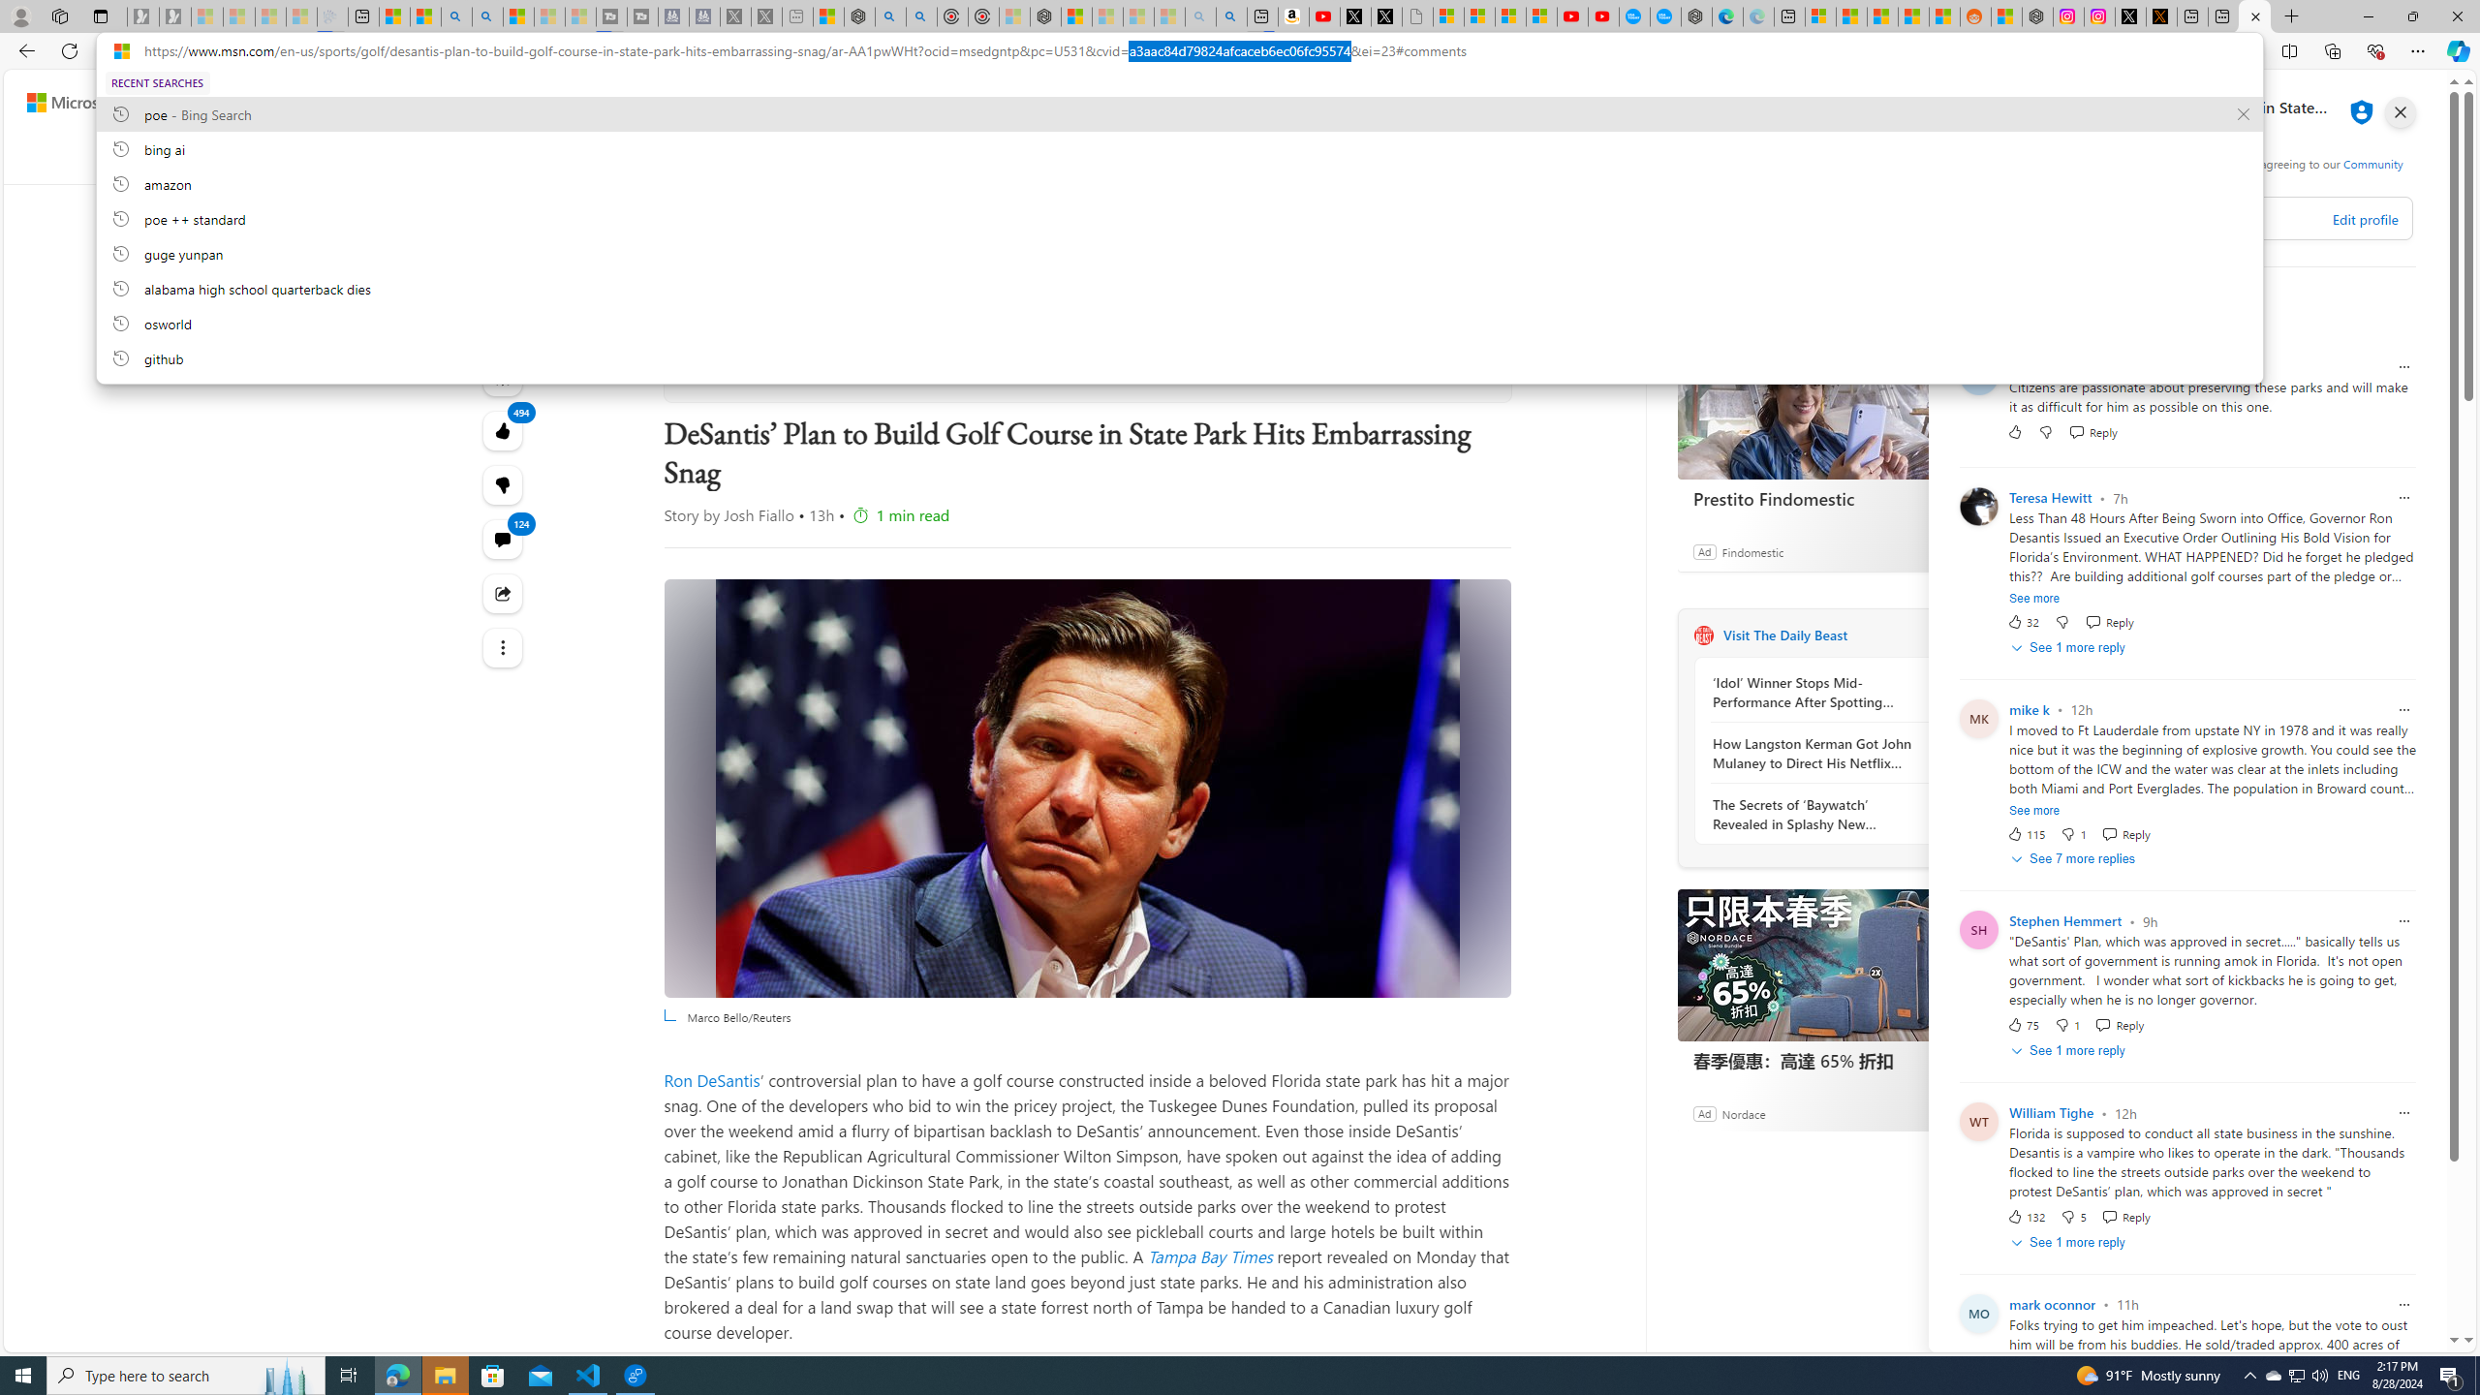  What do you see at coordinates (2125, 1217) in the screenshot?
I see `Reply Reply Comment` at bounding box center [2125, 1217].